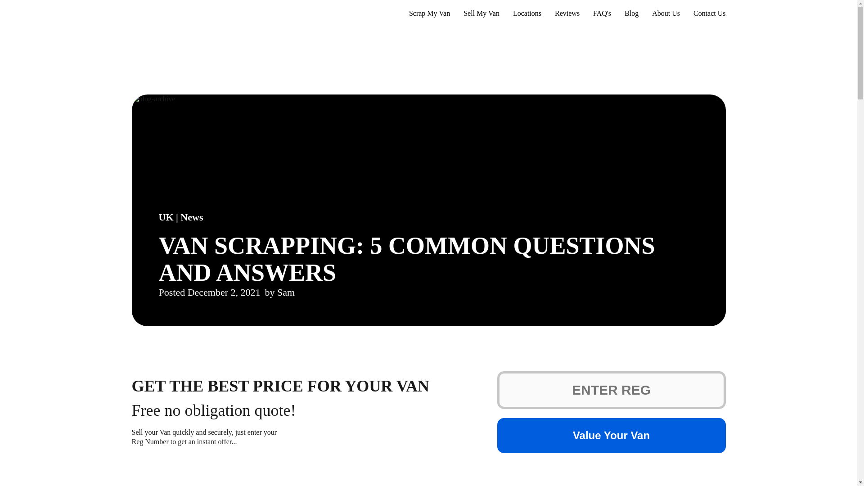  I want to click on FAQ's, so click(602, 16).